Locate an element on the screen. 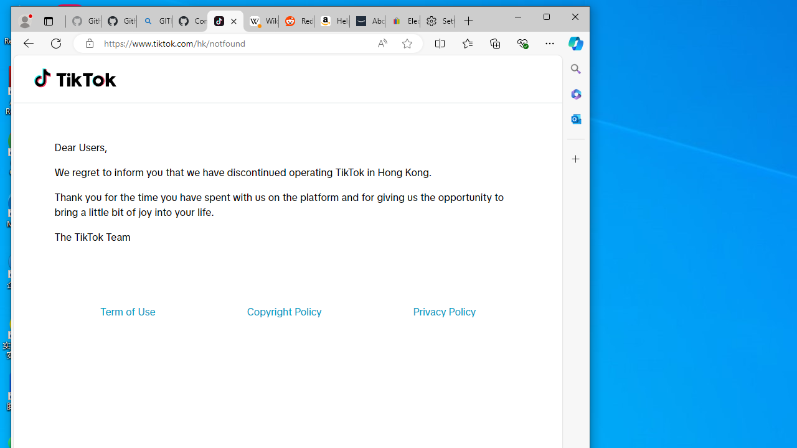  Electronics, Cars, Fashion, Collectibles & More | eBay is located at coordinates (402, 21).